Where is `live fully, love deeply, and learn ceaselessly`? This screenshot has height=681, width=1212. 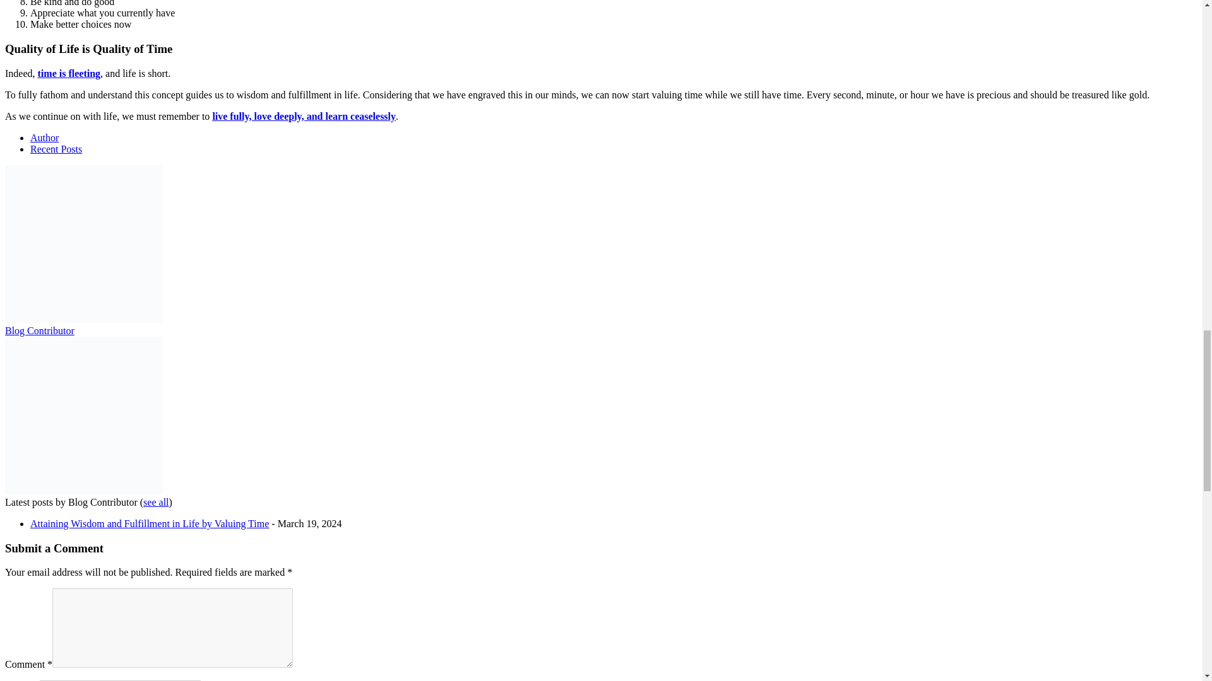 live fully, love deeply, and learn ceaselessly is located at coordinates (304, 116).